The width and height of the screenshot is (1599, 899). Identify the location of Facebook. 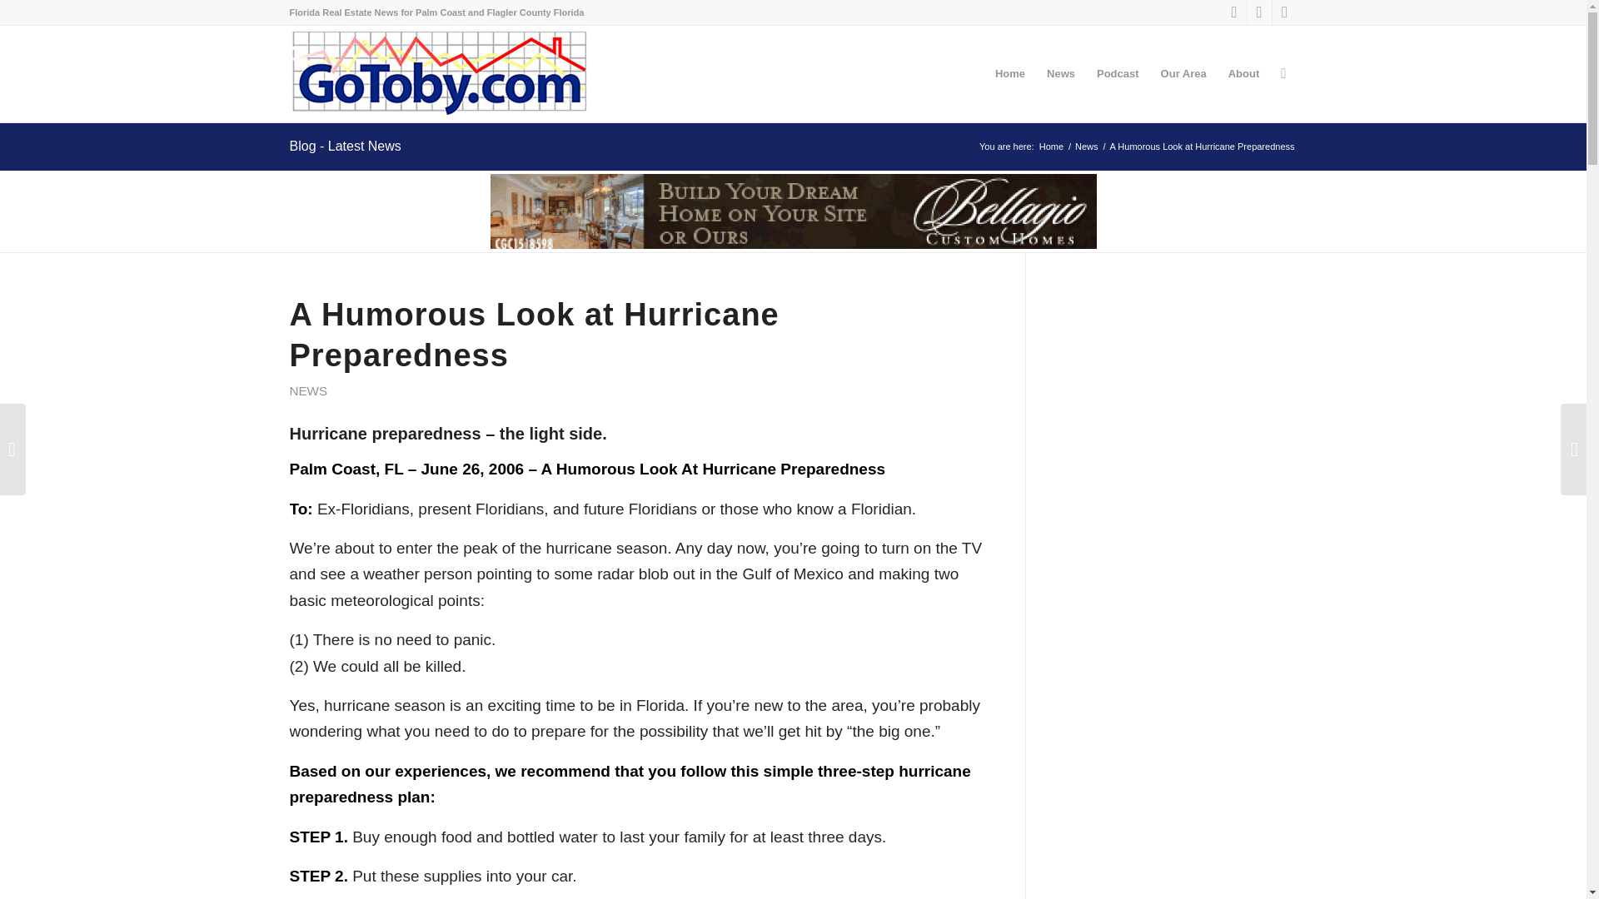
(1234, 12).